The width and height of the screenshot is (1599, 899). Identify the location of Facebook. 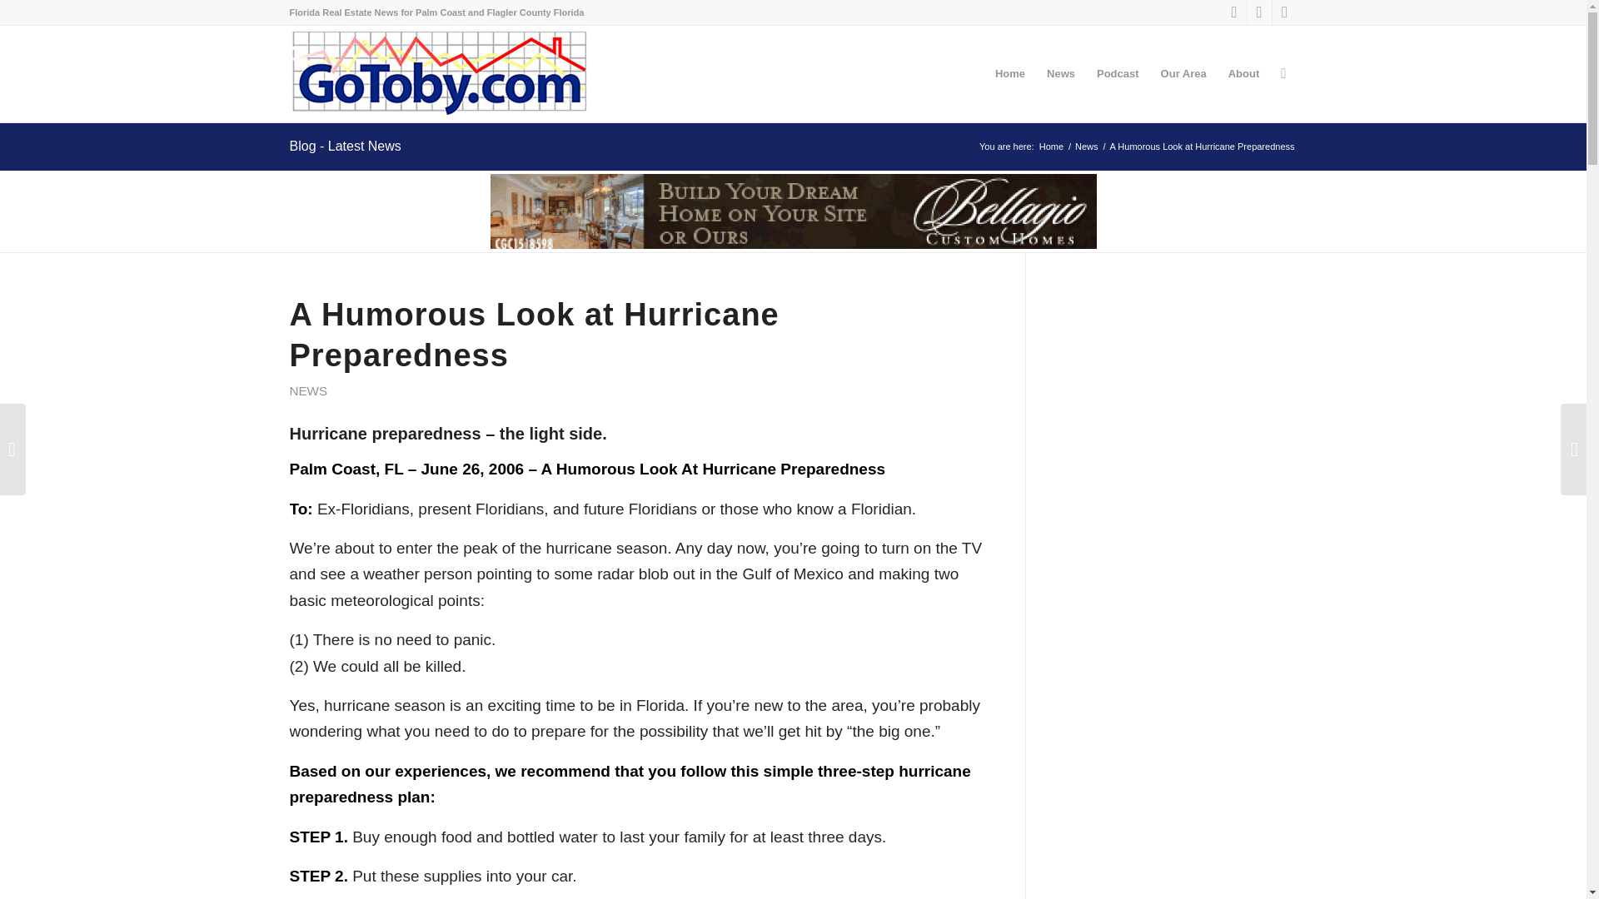
(1234, 12).